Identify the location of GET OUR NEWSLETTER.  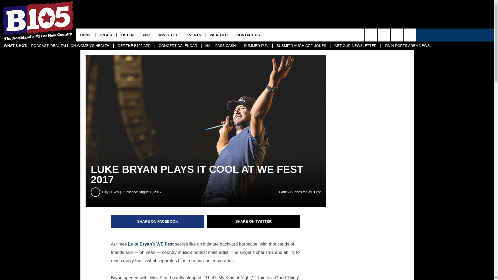
(355, 46).